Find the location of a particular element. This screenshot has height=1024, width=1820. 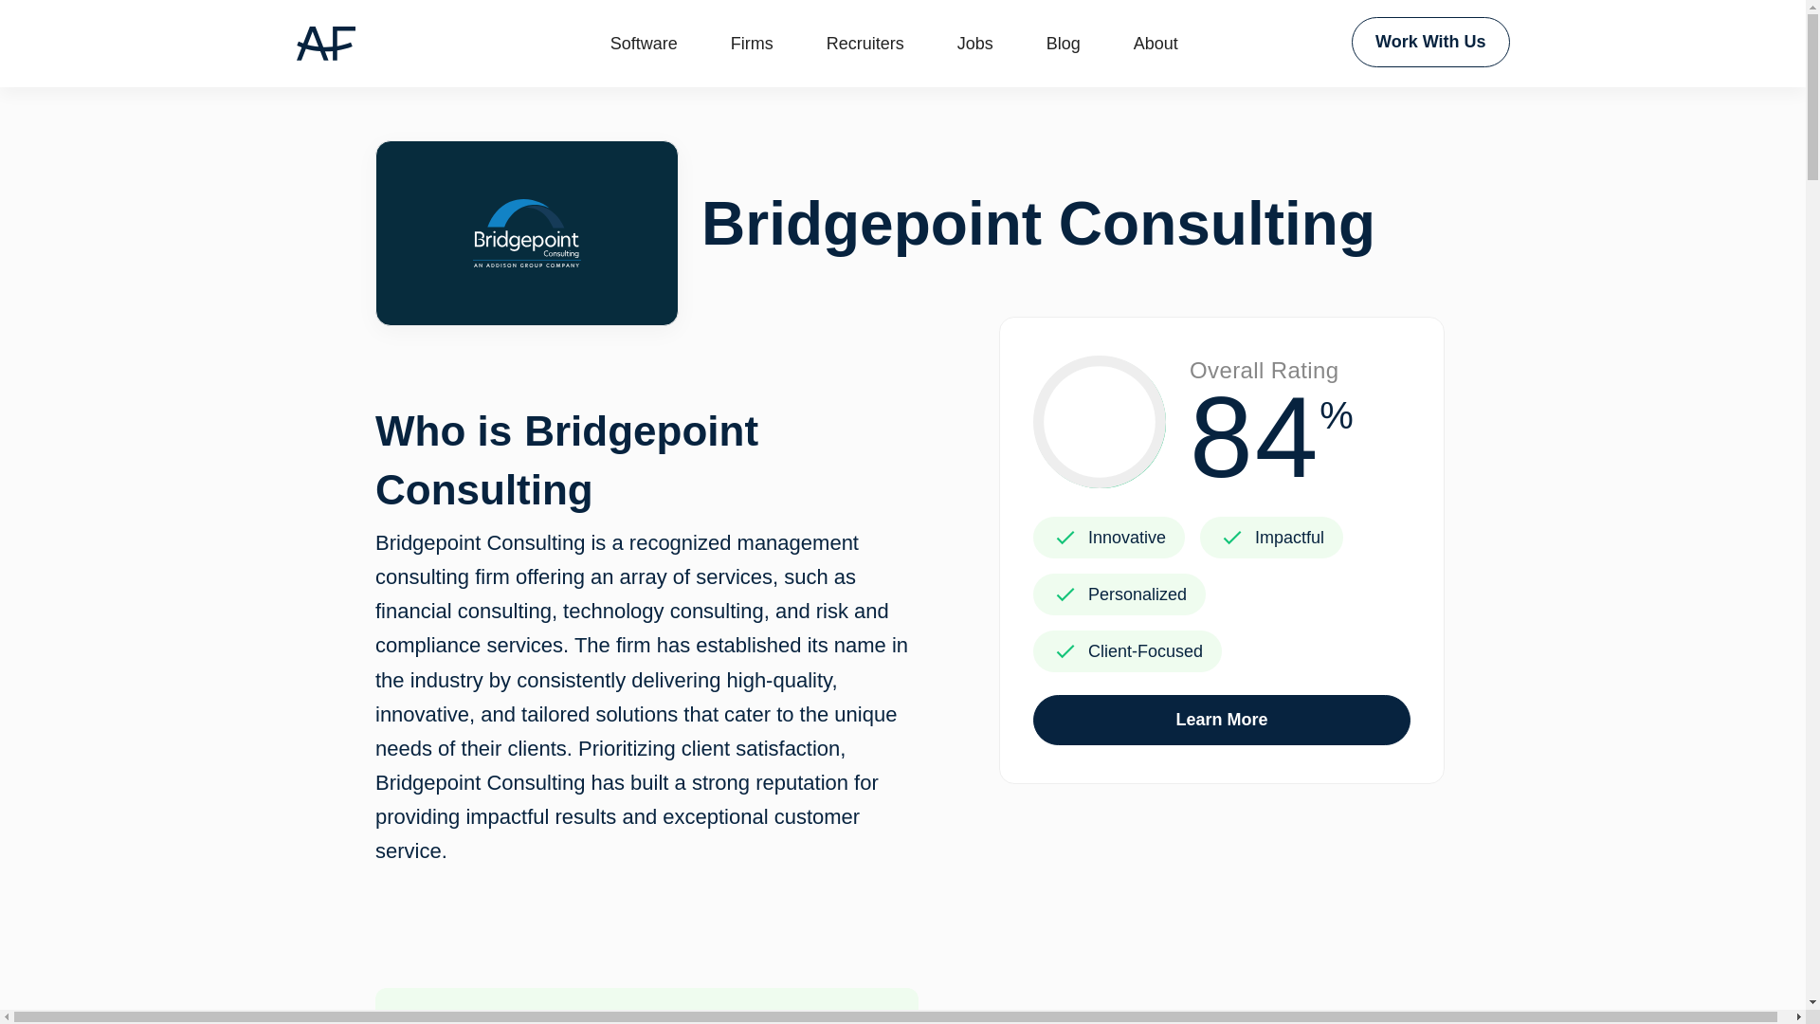

Learn More is located at coordinates (1222, 721).